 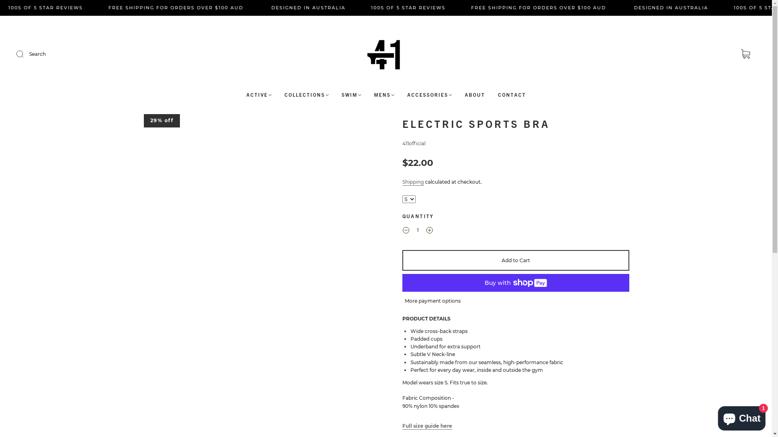 I want to click on ACTIVE, so click(x=259, y=95).